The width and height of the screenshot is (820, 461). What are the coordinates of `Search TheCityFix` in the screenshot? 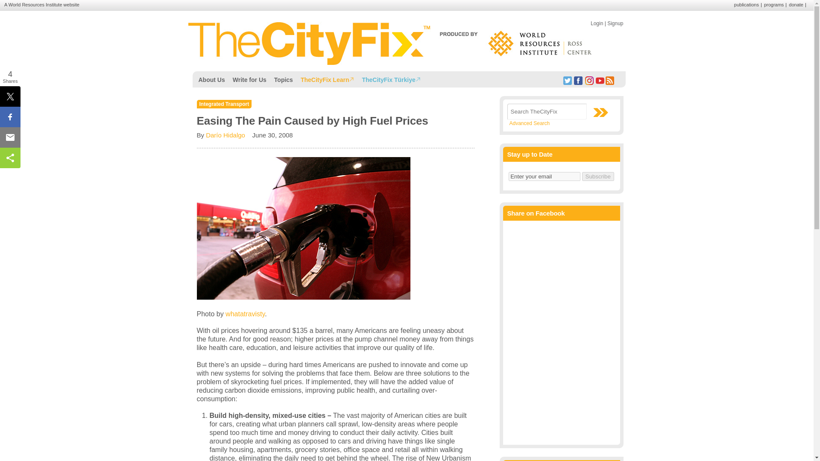 It's located at (547, 111).